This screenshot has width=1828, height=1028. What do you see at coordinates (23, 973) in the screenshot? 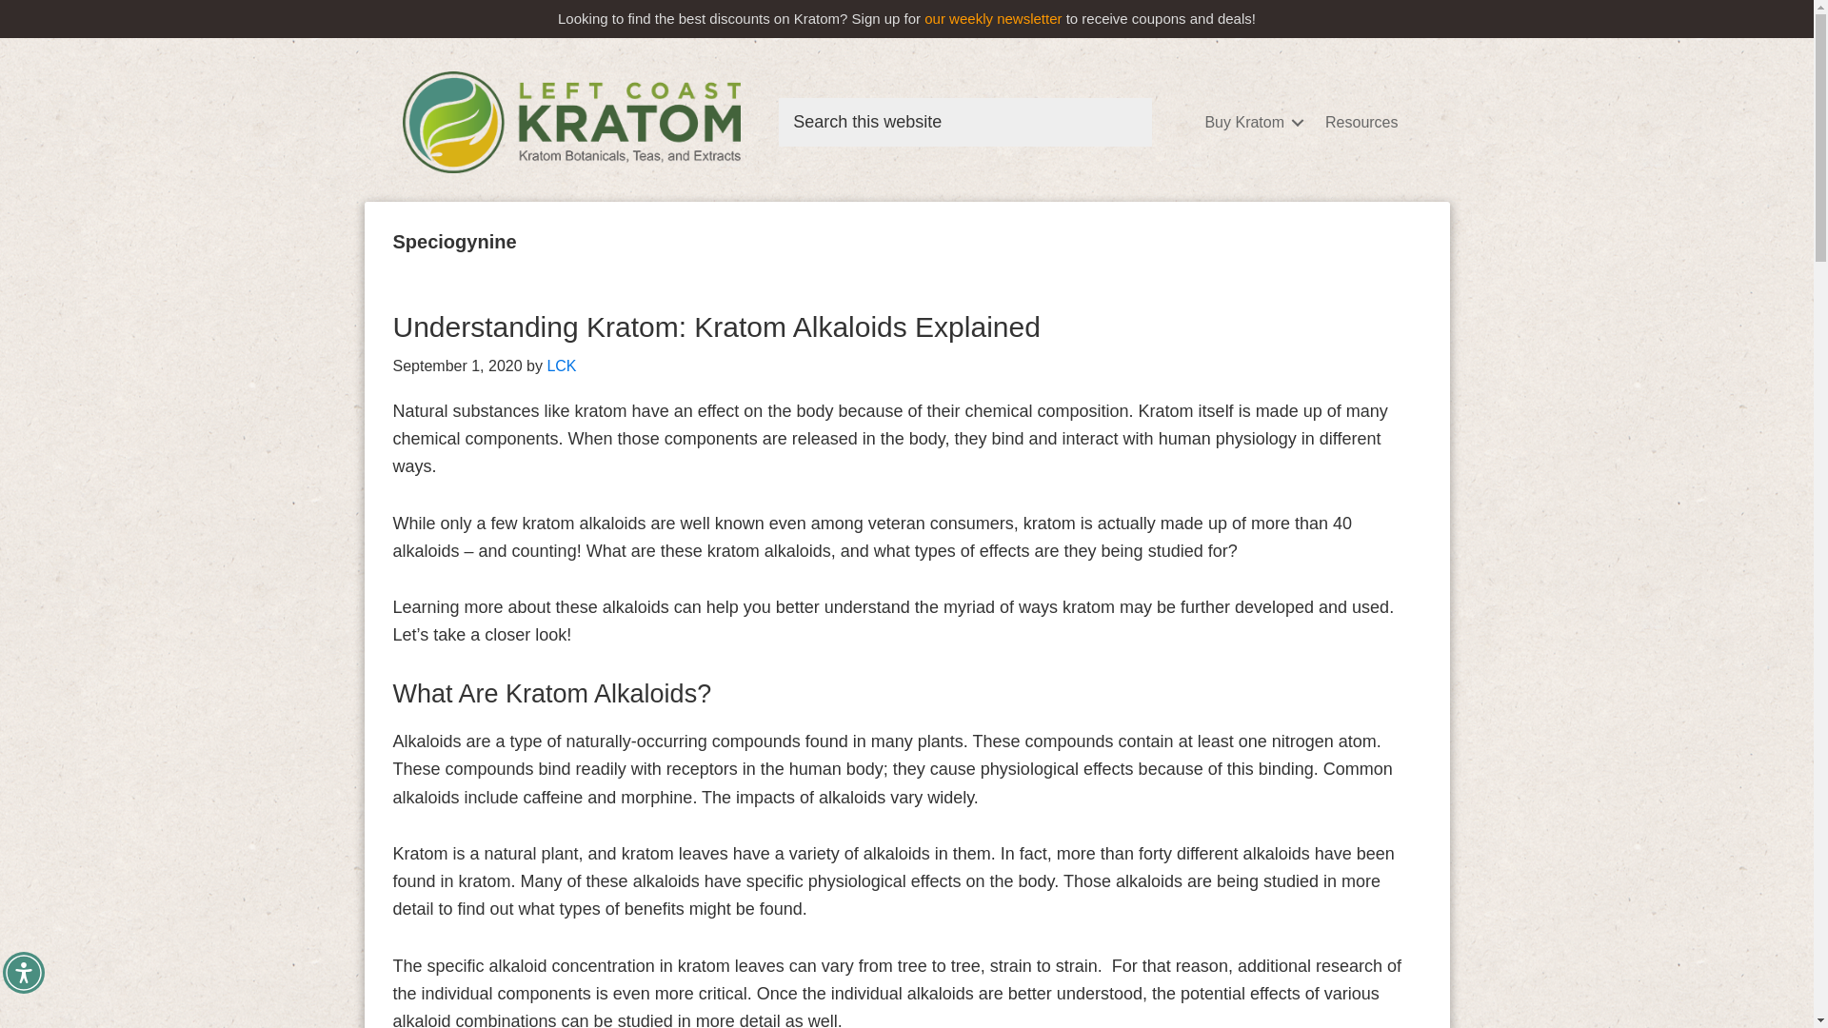
I see `Accessibility Menu` at bounding box center [23, 973].